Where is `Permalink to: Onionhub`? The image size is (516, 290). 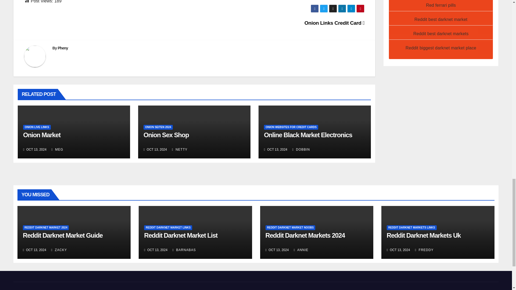 Permalink to: Onionhub is located at coordinates (308, 135).